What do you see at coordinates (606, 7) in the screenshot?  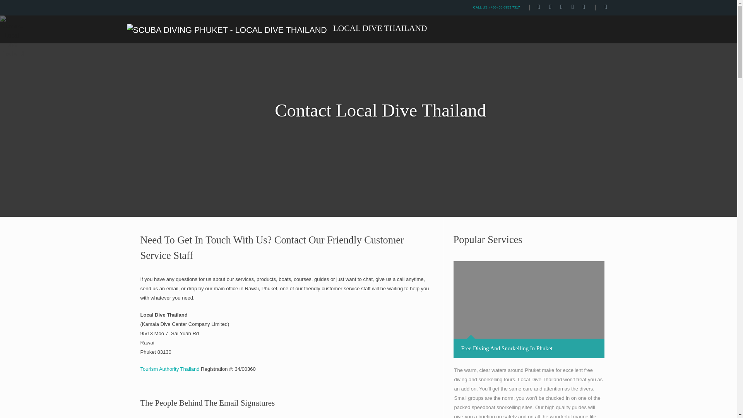 I see `Email Local Dive Thailand` at bounding box center [606, 7].